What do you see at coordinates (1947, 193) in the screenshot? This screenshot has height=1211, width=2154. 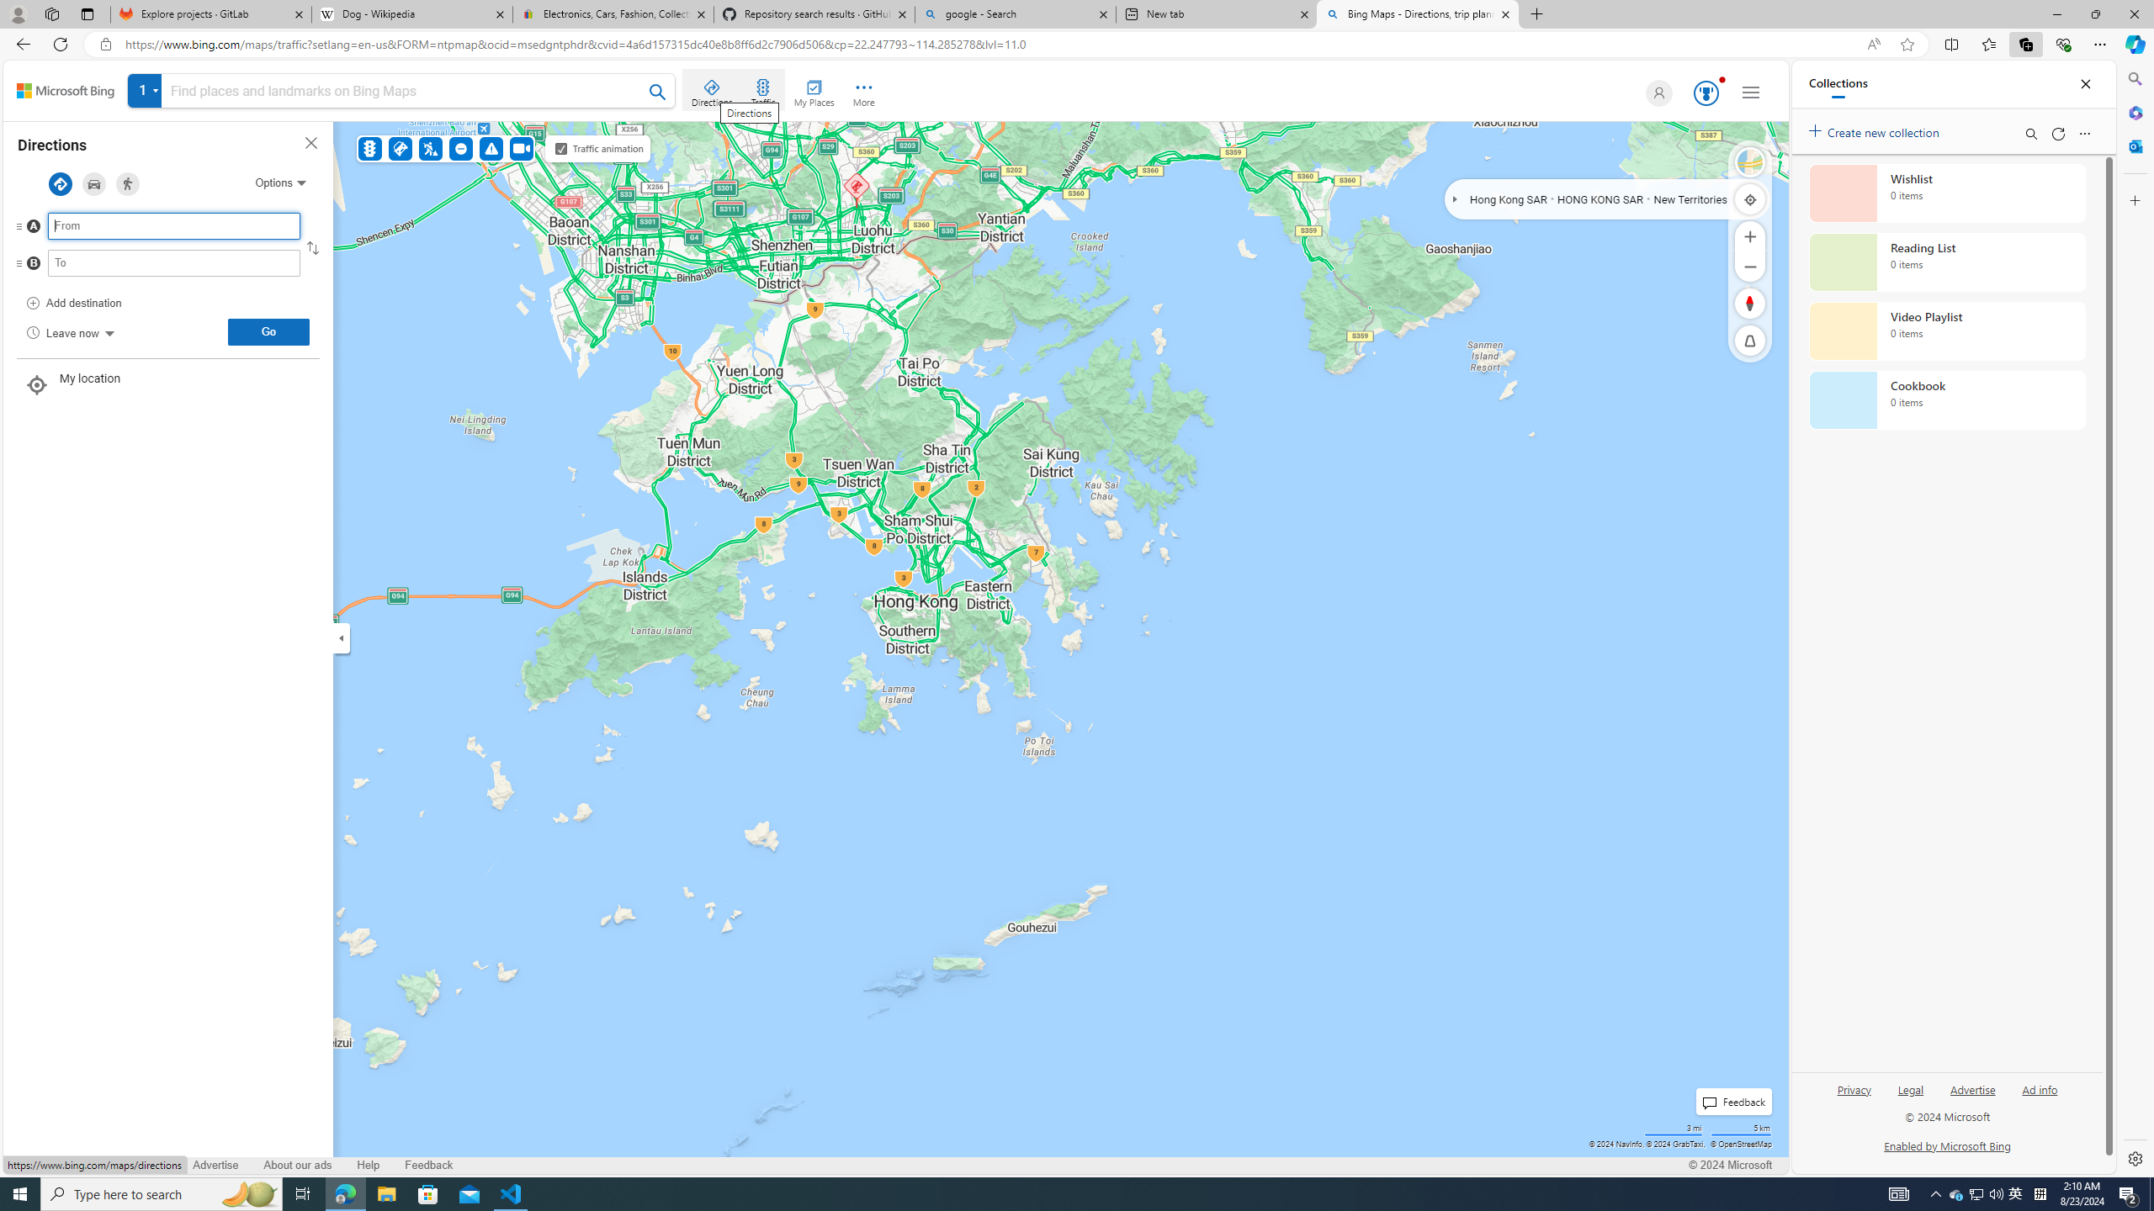 I see `Wishlist collection, 0 items` at bounding box center [1947, 193].